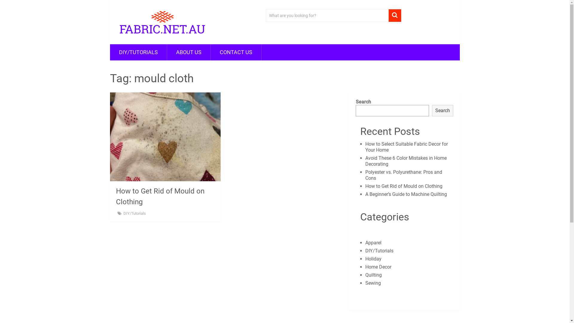 Image resolution: width=574 pixels, height=323 pixels. I want to click on CONTACT US, so click(236, 52).